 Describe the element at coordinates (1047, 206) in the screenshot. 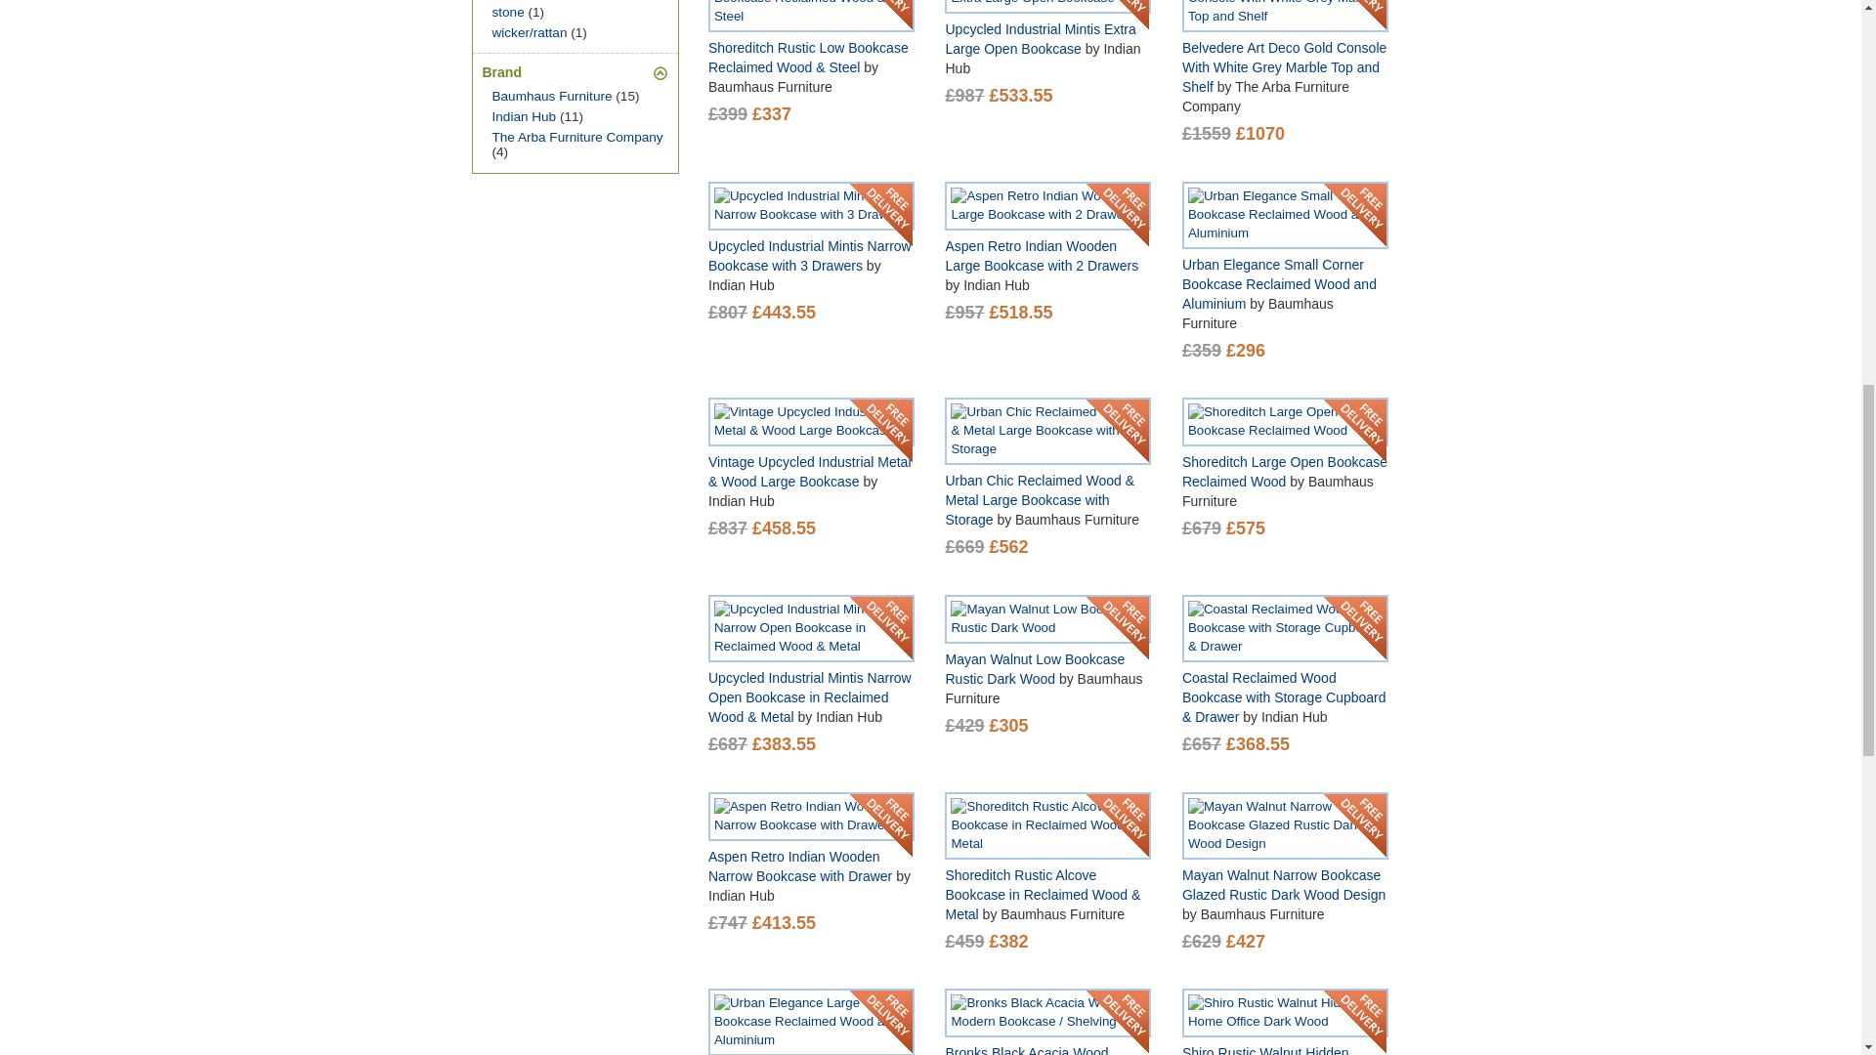

I see `Aspen Retro Indian Wooden Large Bookcase with 2 Drawers` at that location.